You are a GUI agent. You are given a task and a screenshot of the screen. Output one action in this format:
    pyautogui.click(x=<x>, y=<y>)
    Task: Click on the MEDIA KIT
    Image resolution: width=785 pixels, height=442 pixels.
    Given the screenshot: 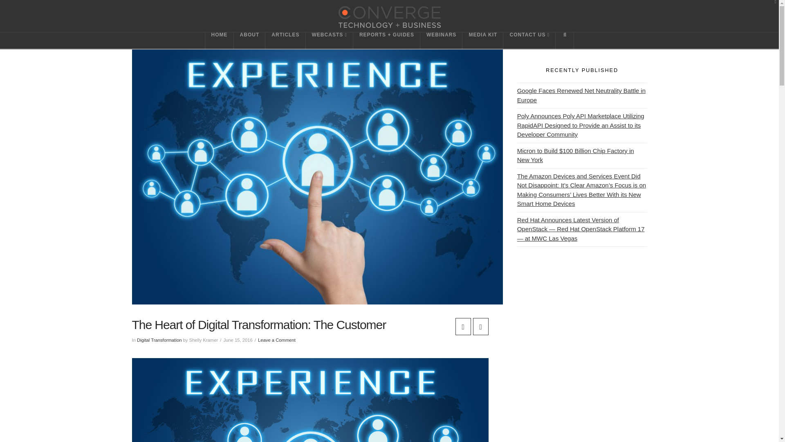 What is the action you would take?
    pyautogui.click(x=482, y=40)
    